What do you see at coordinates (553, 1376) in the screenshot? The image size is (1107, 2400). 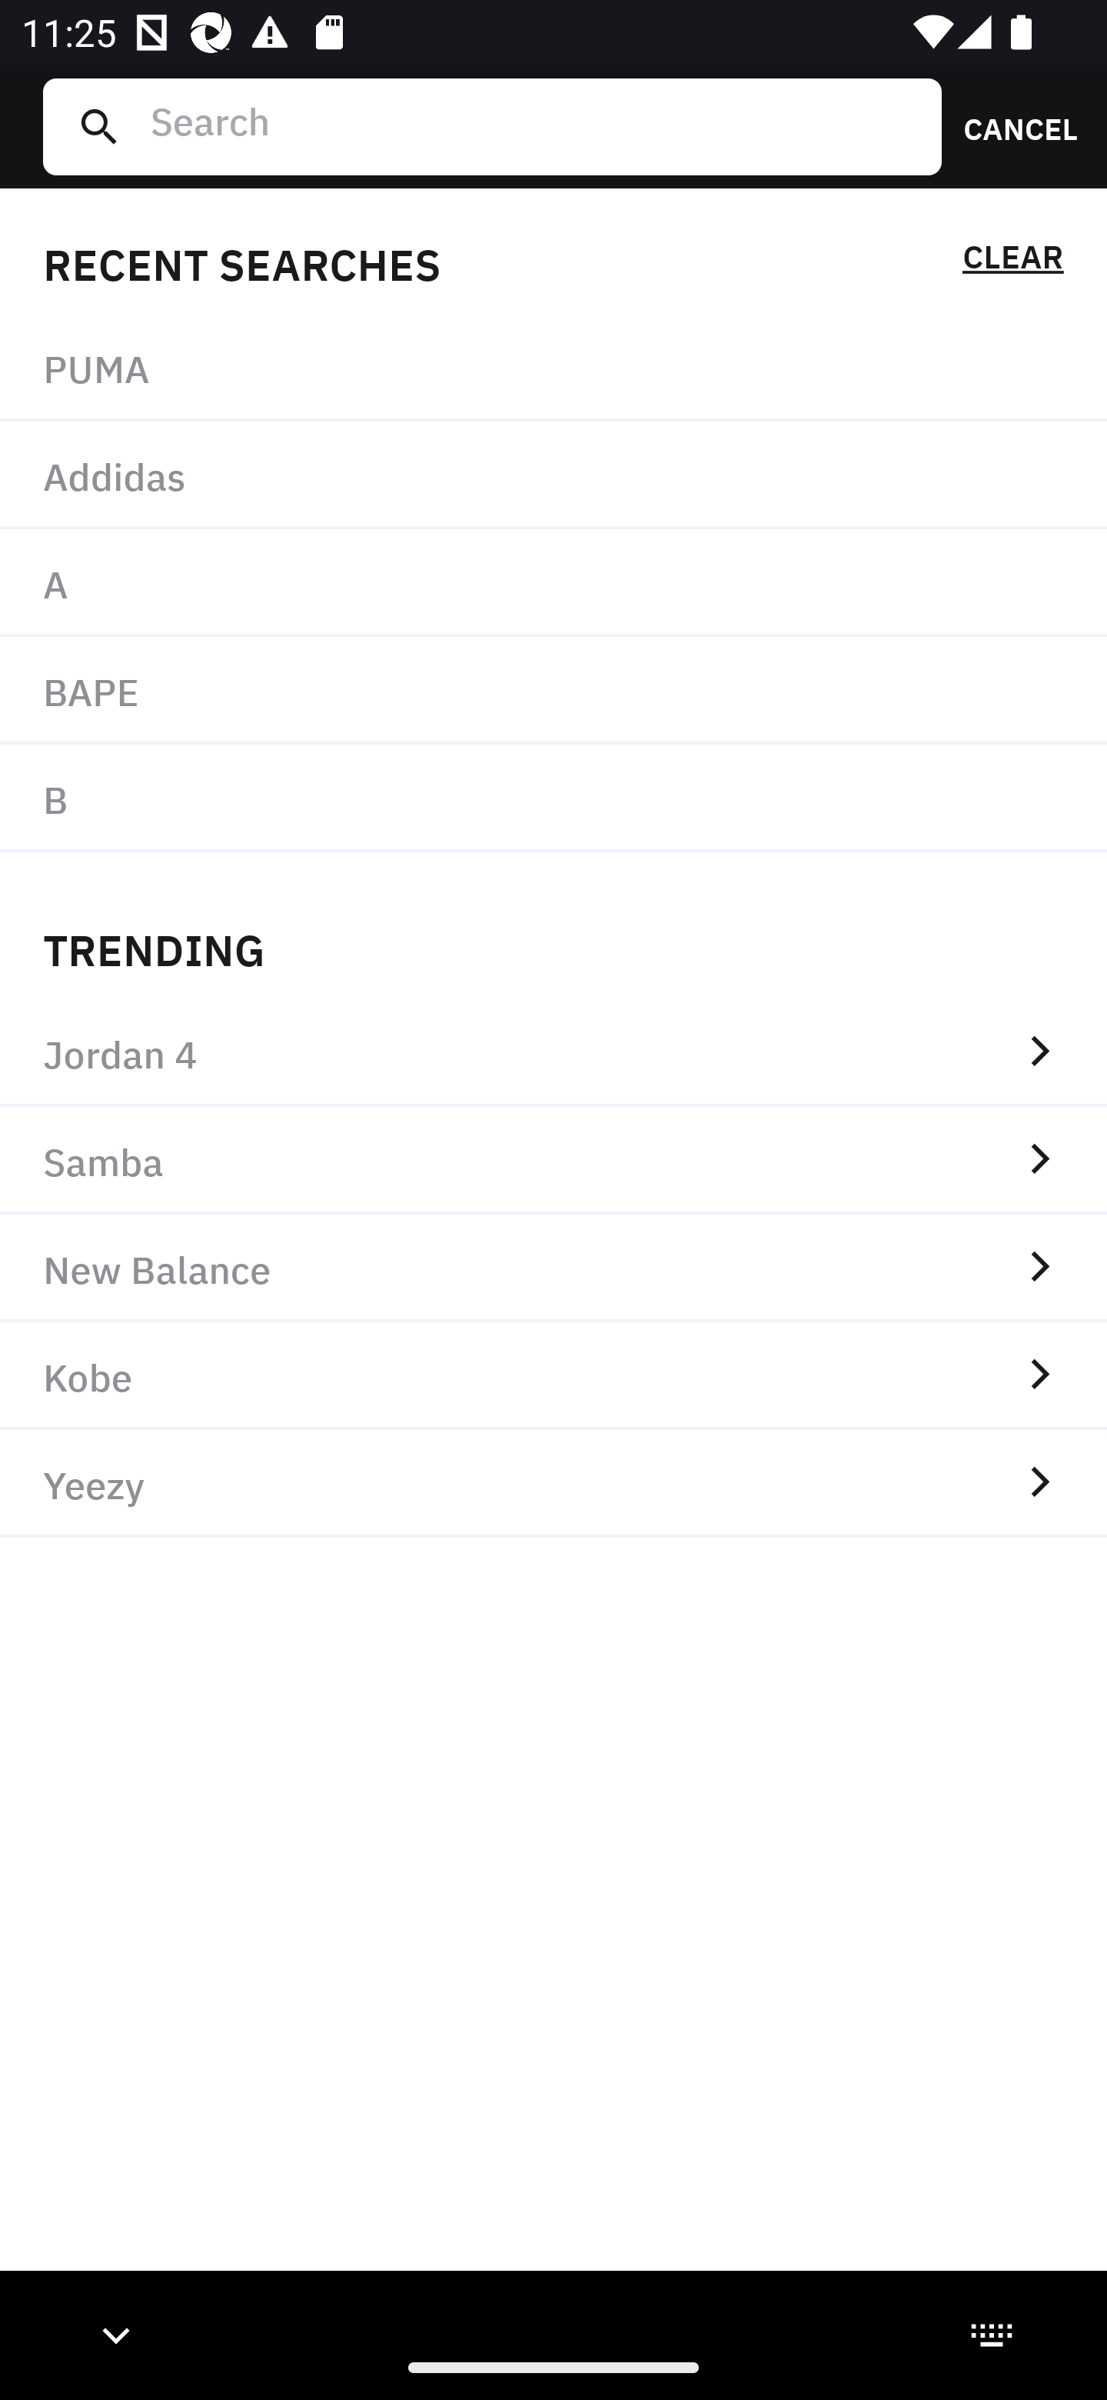 I see `Kobe ` at bounding box center [553, 1376].